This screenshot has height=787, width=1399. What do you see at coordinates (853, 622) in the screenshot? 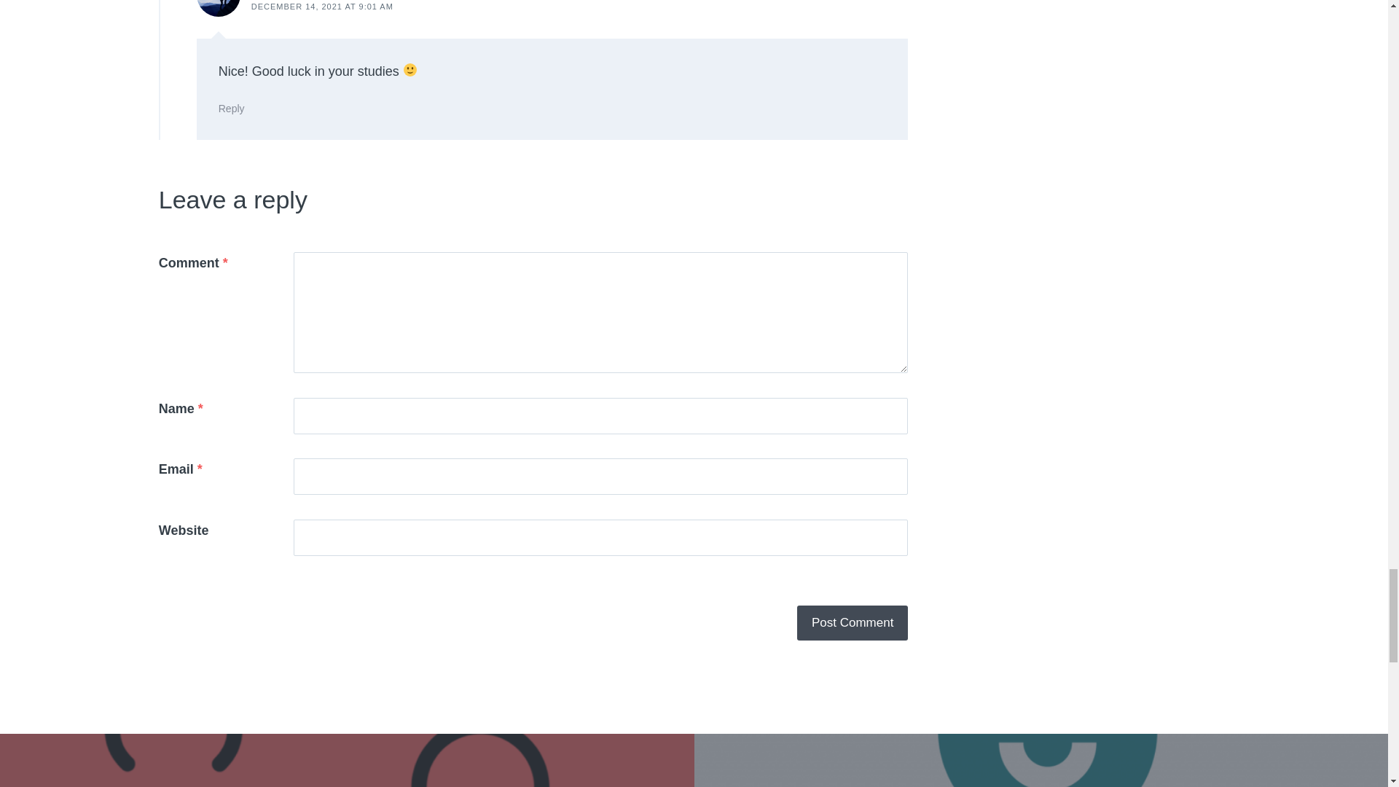
I see `Post Comment` at bounding box center [853, 622].